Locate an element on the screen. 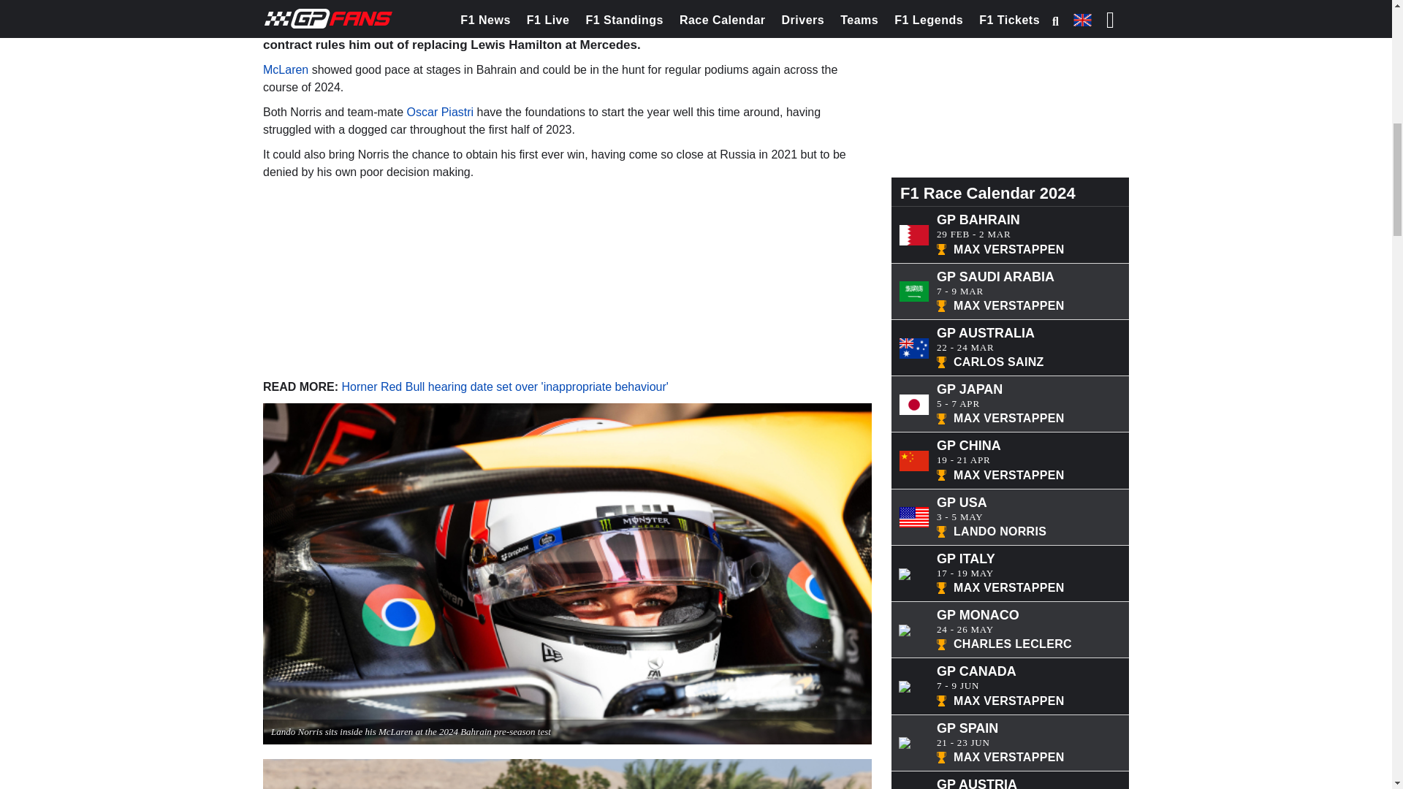 Image resolution: width=1403 pixels, height=789 pixels. McLaren is located at coordinates (286, 69).